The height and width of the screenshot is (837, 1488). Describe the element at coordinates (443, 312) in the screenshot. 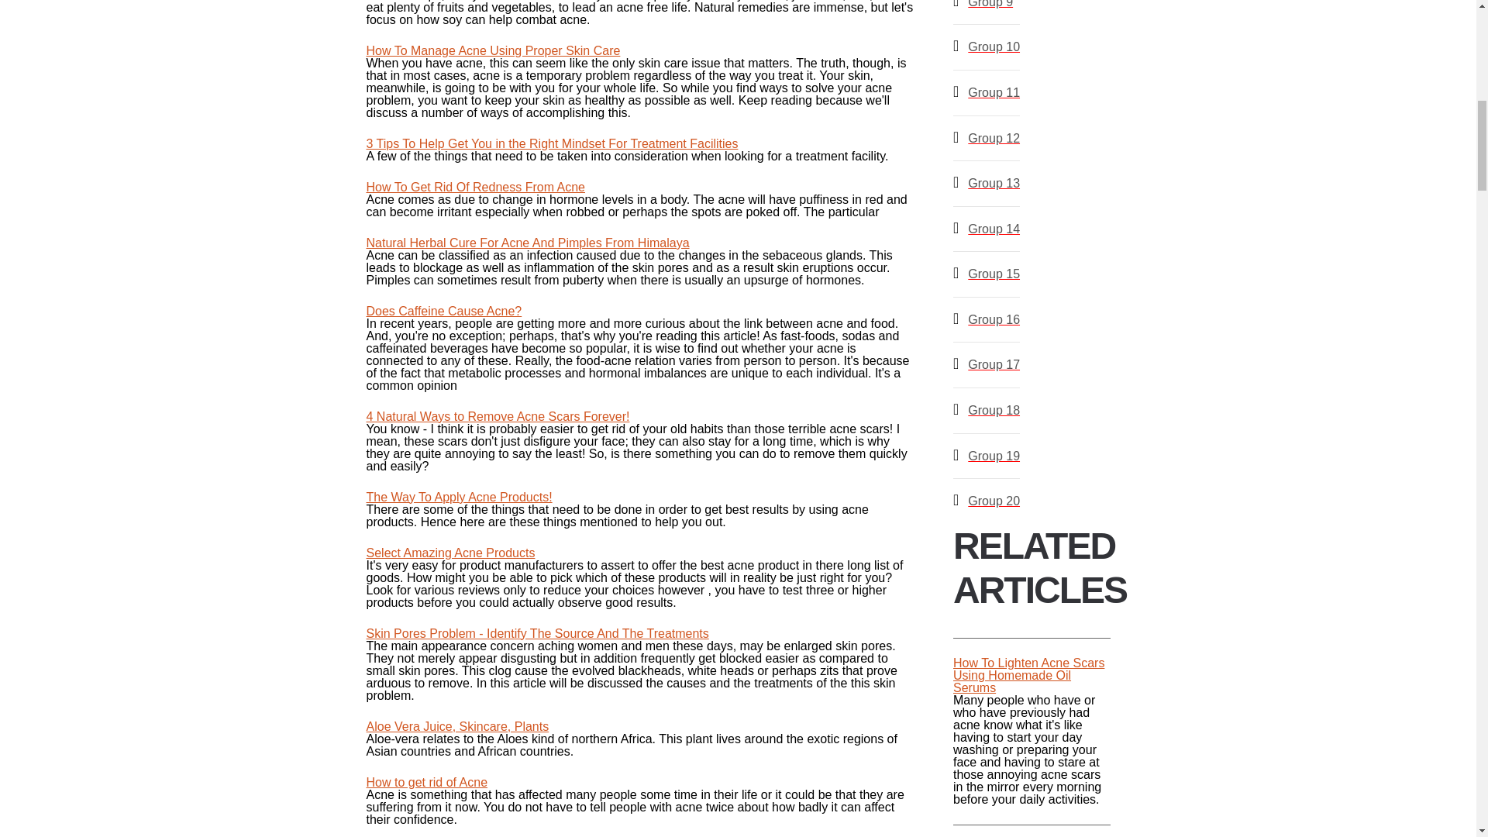

I see `Does Caffeine Cause Acne?` at that location.